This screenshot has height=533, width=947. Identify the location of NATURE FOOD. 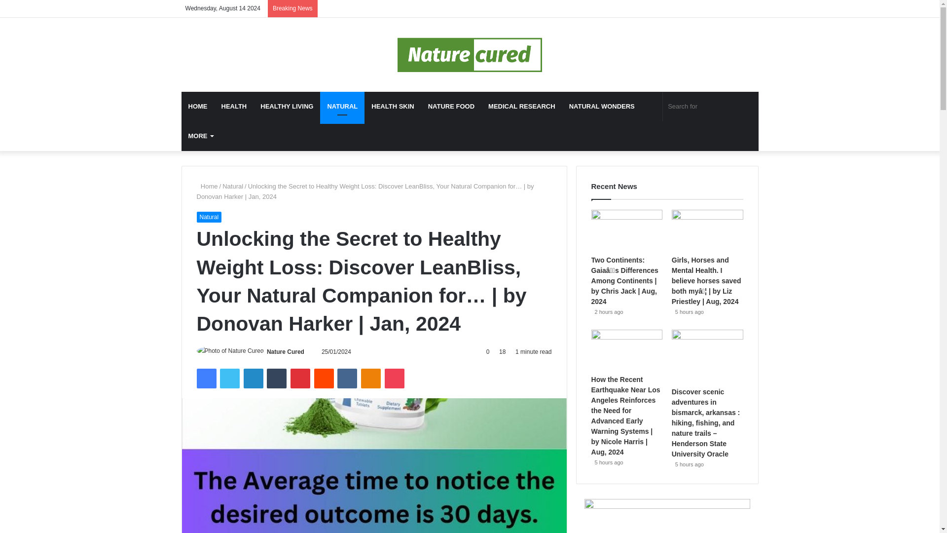
(451, 107).